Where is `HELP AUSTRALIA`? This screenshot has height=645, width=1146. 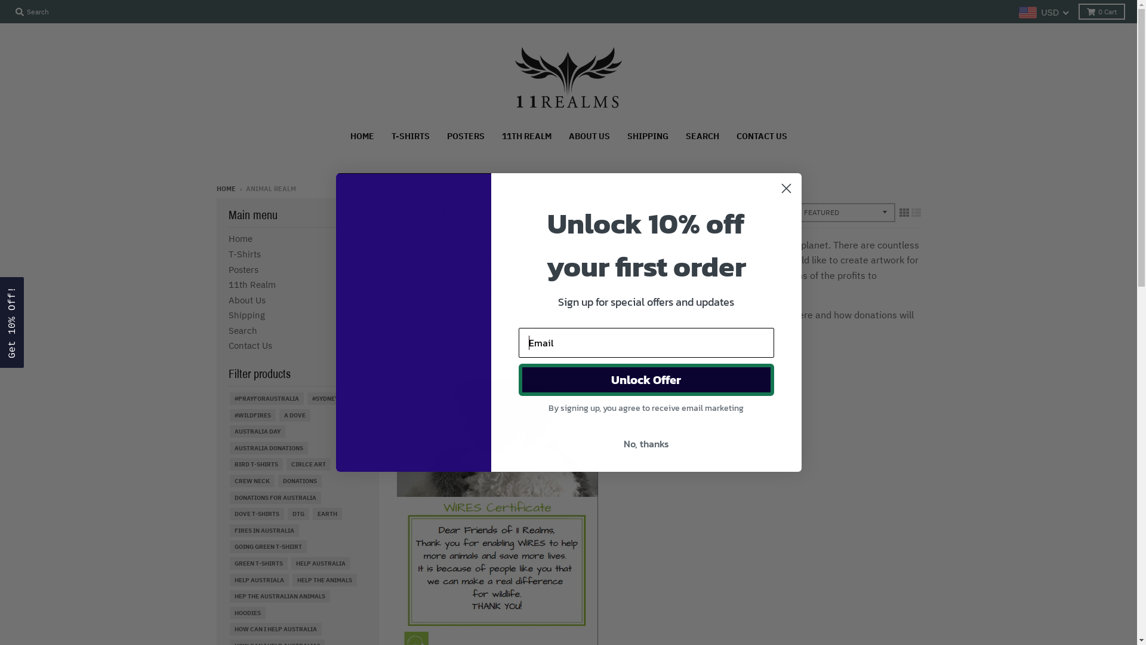 HELP AUSTRALIA is located at coordinates (321, 564).